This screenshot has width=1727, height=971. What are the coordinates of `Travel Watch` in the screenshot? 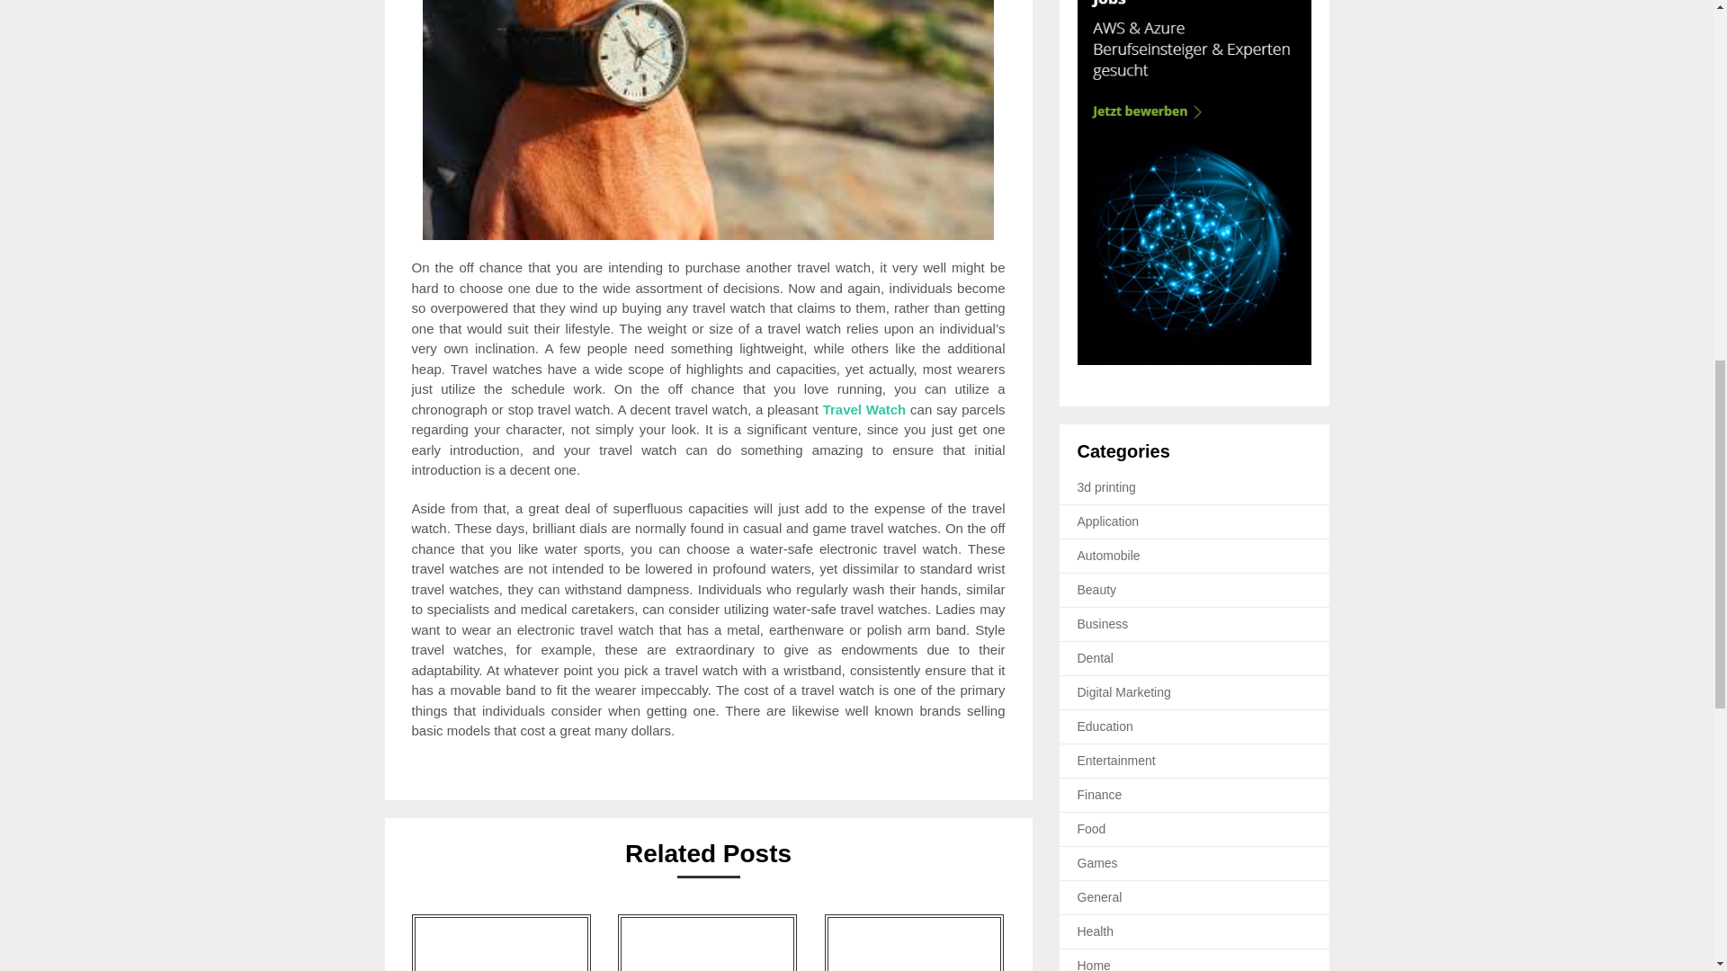 It's located at (865, 410).